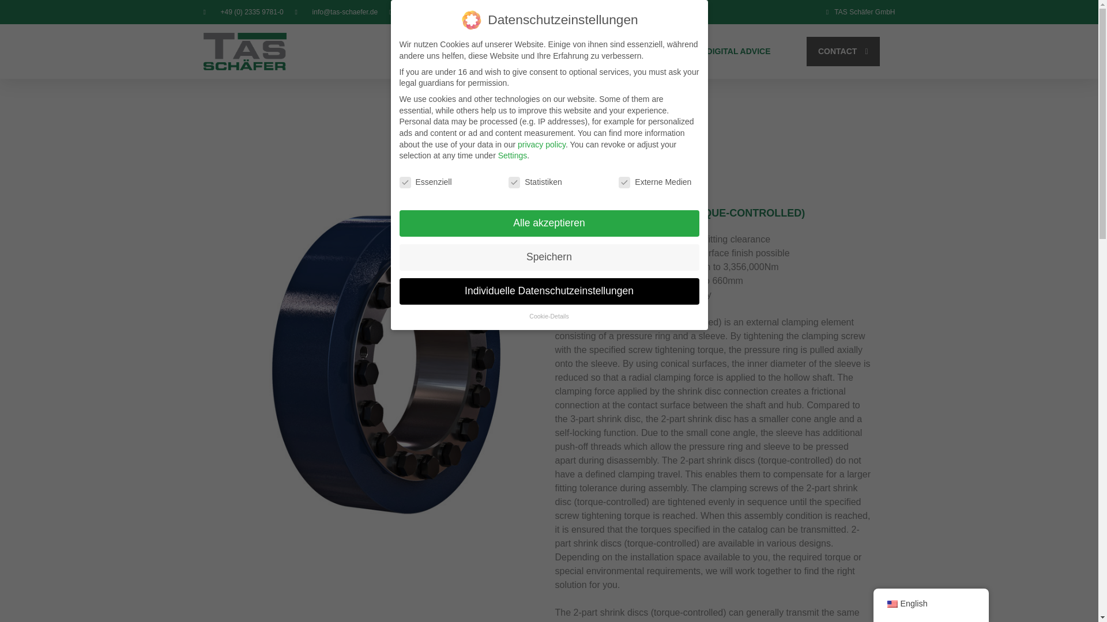  What do you see at coordinates (891, 604) in the screenshot?
I see `English` at bounding box center [891, 604].